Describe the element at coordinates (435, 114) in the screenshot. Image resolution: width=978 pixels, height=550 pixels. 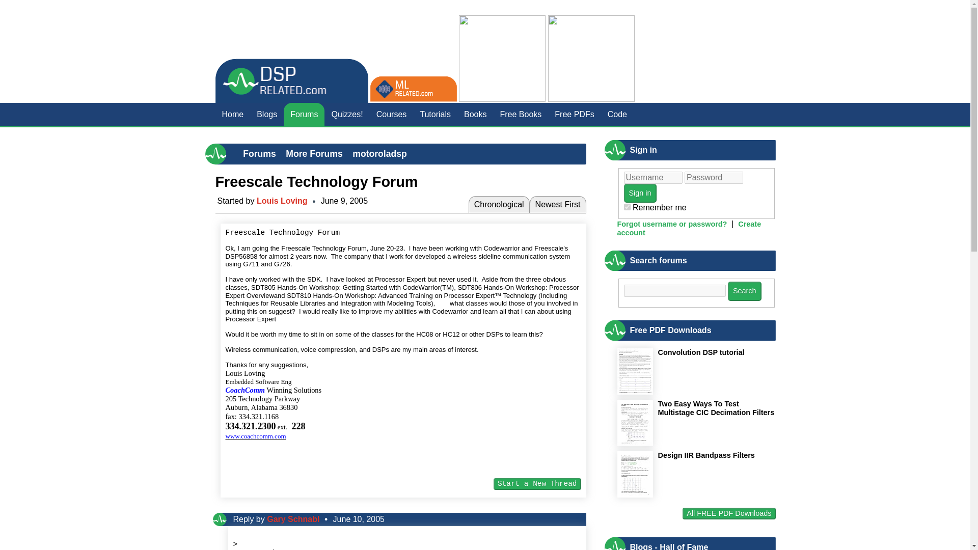
I see `DSP Tutorials` at that location.